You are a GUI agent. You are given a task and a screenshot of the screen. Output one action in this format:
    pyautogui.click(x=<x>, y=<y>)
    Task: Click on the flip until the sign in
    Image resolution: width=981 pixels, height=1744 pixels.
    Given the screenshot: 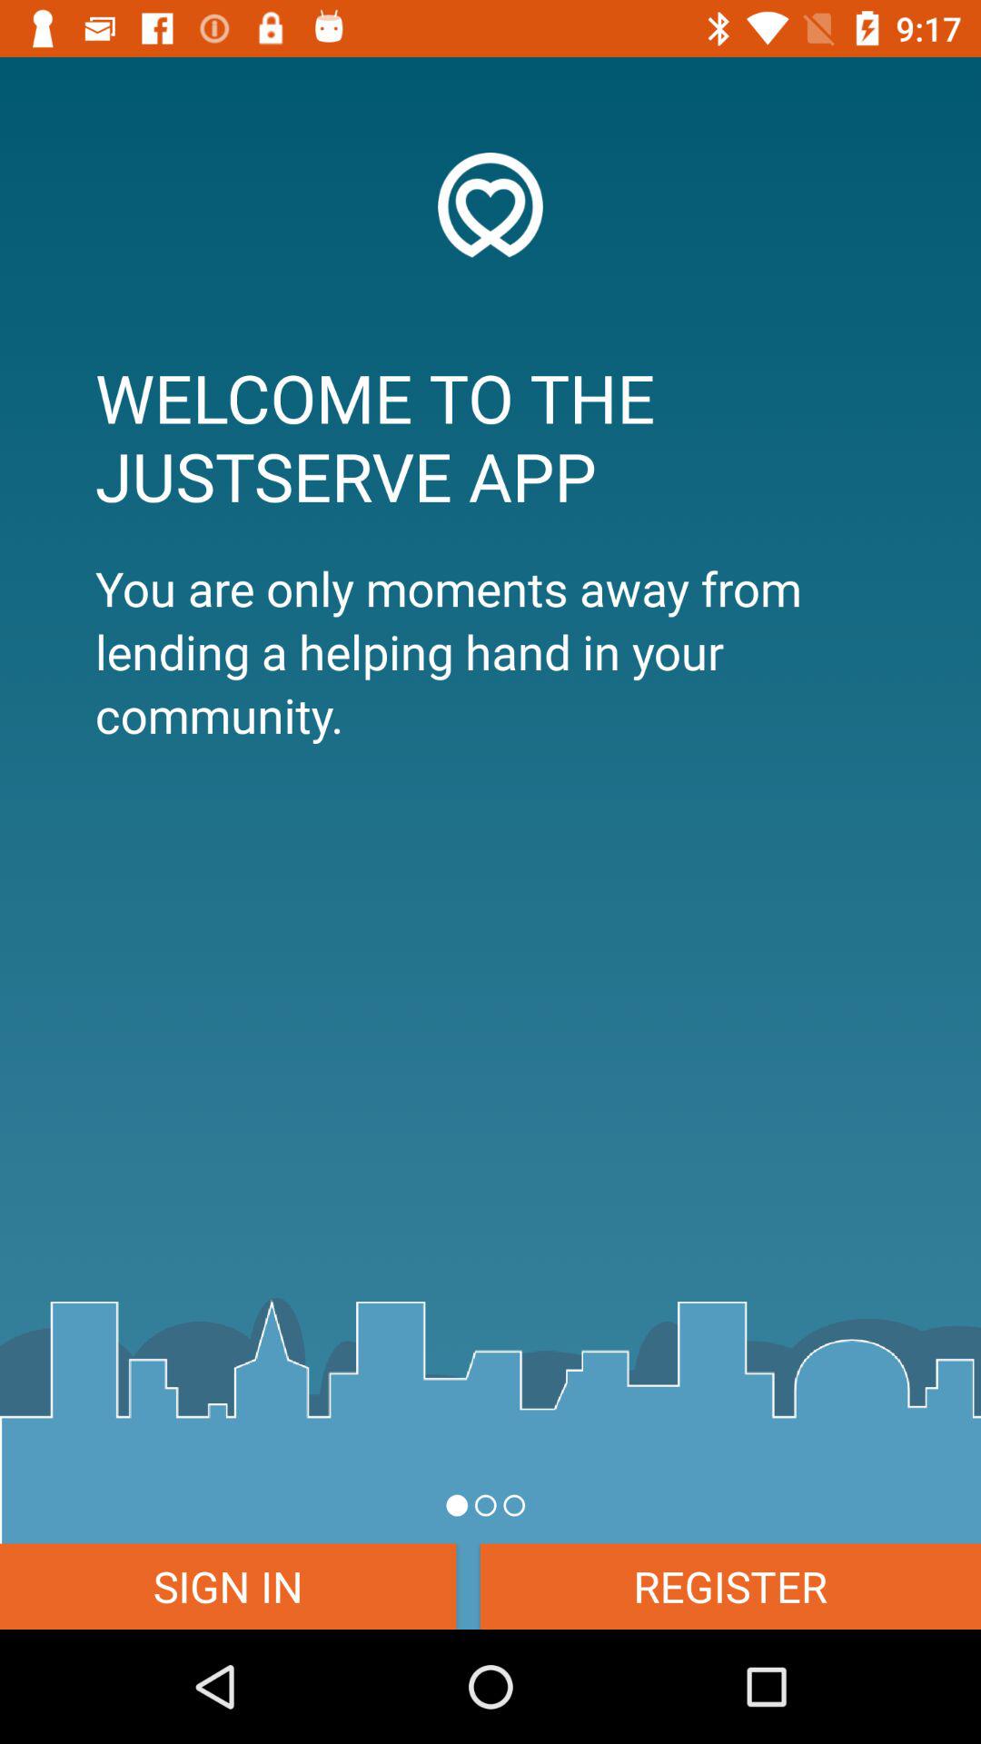 What is the action you would take?
    pyautogui.click(x=228, y=1586)
    